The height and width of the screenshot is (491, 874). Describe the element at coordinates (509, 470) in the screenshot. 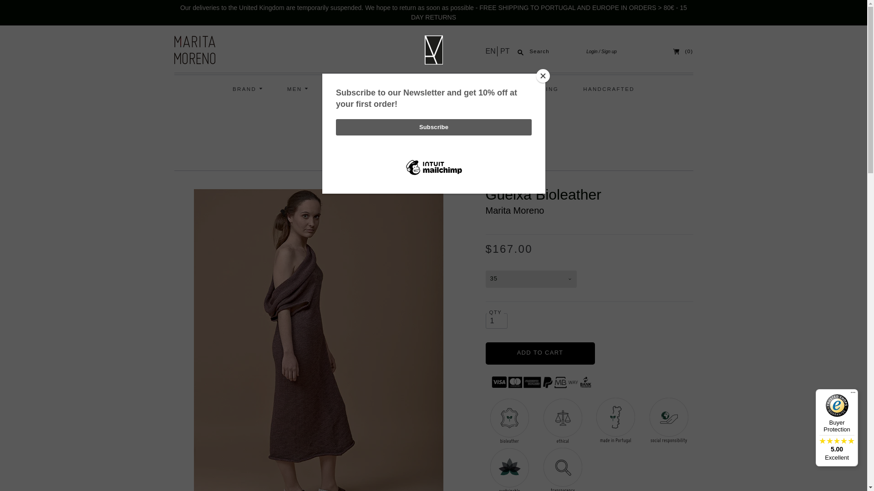

I see `Sustainable` at that location.